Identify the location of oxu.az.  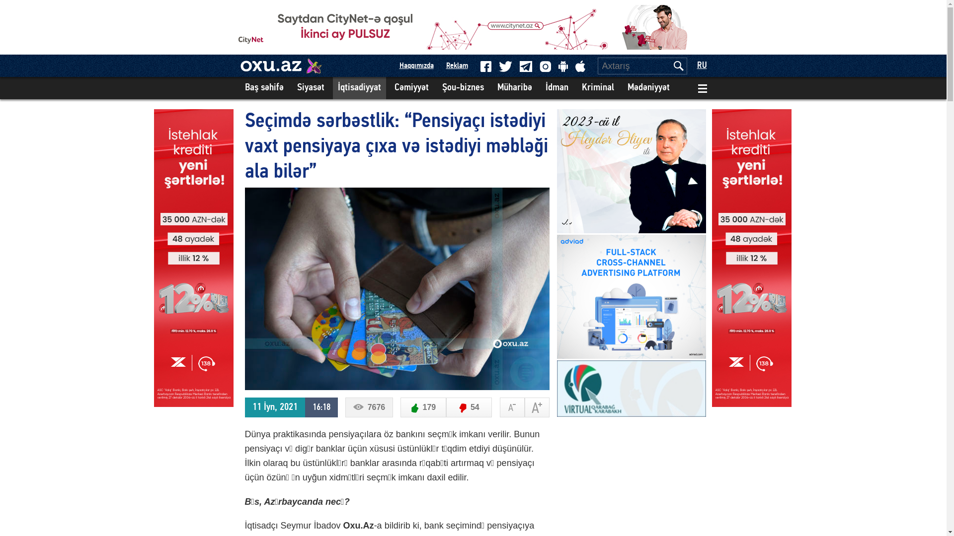
(270, 66).